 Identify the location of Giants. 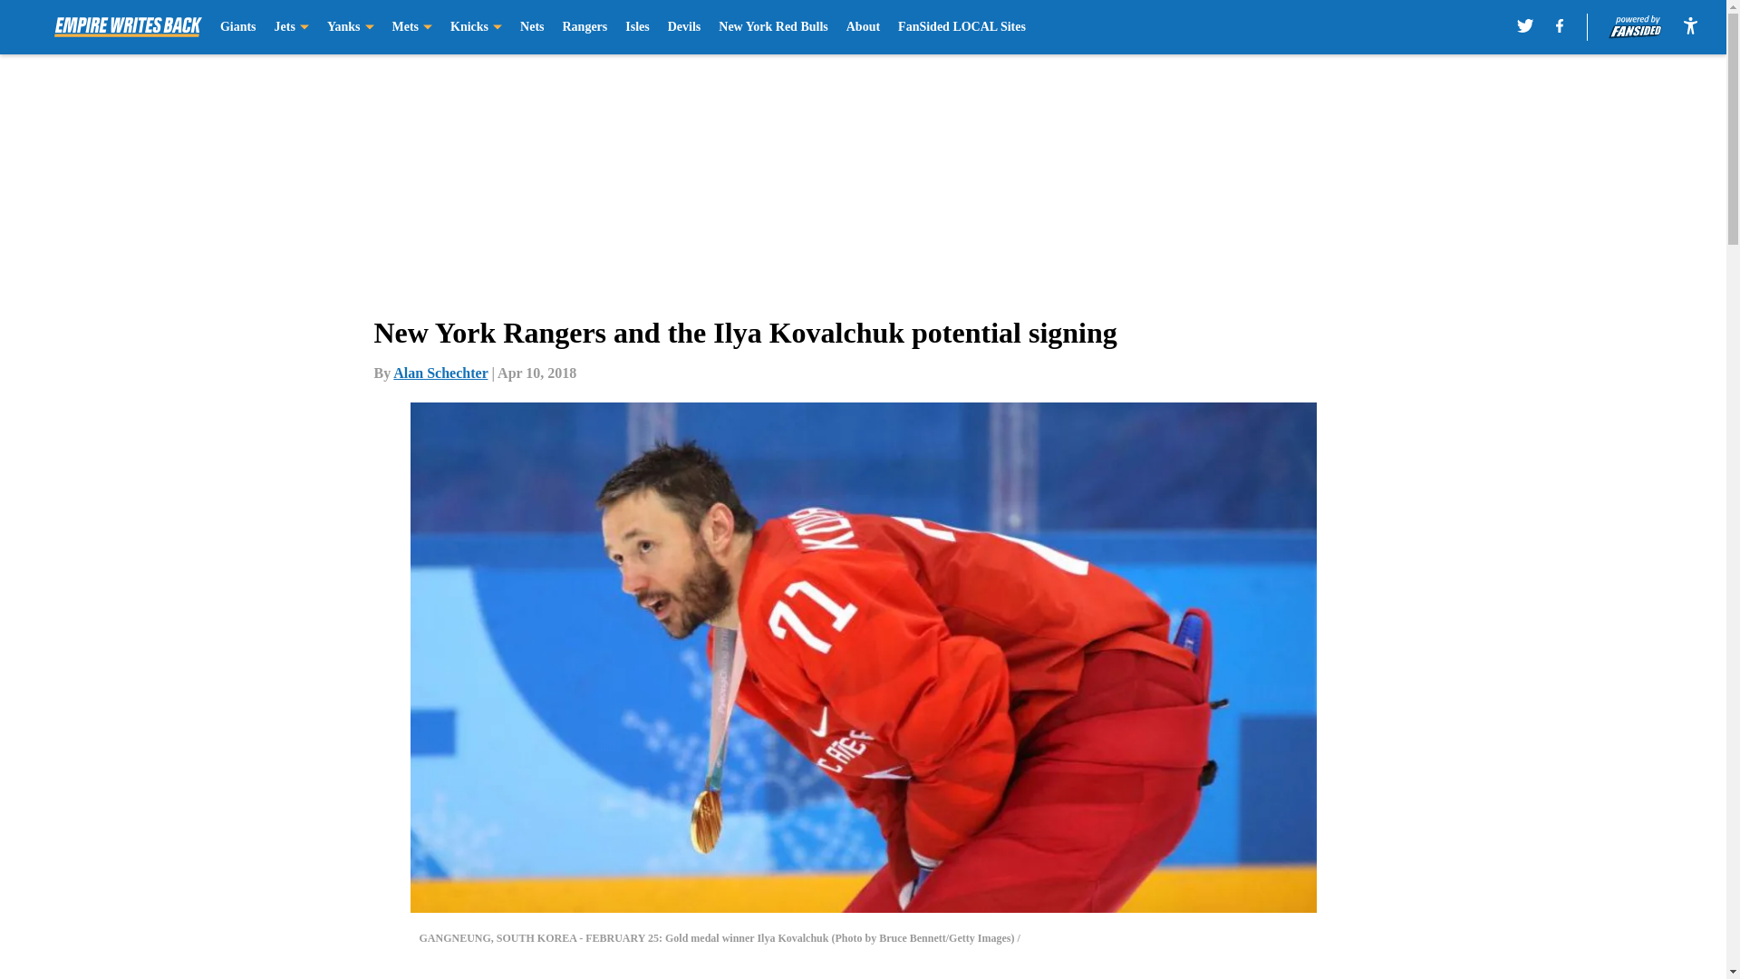
(237, 27).